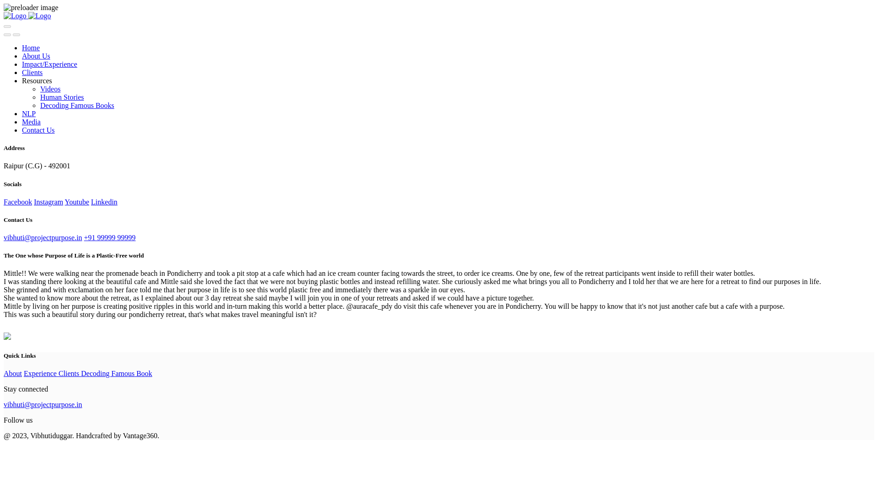 This screenshot has width=878, height=494. What do you see at coordinates (41, 373) in the screenshot?
I see `Experience` at bounding box center [41, 373].